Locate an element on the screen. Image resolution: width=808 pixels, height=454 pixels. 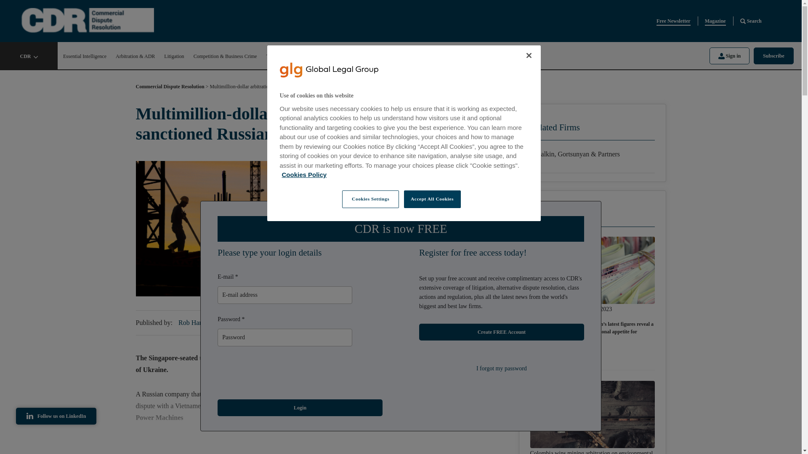
Essential Intelligence is located at coordinates (85, 56).